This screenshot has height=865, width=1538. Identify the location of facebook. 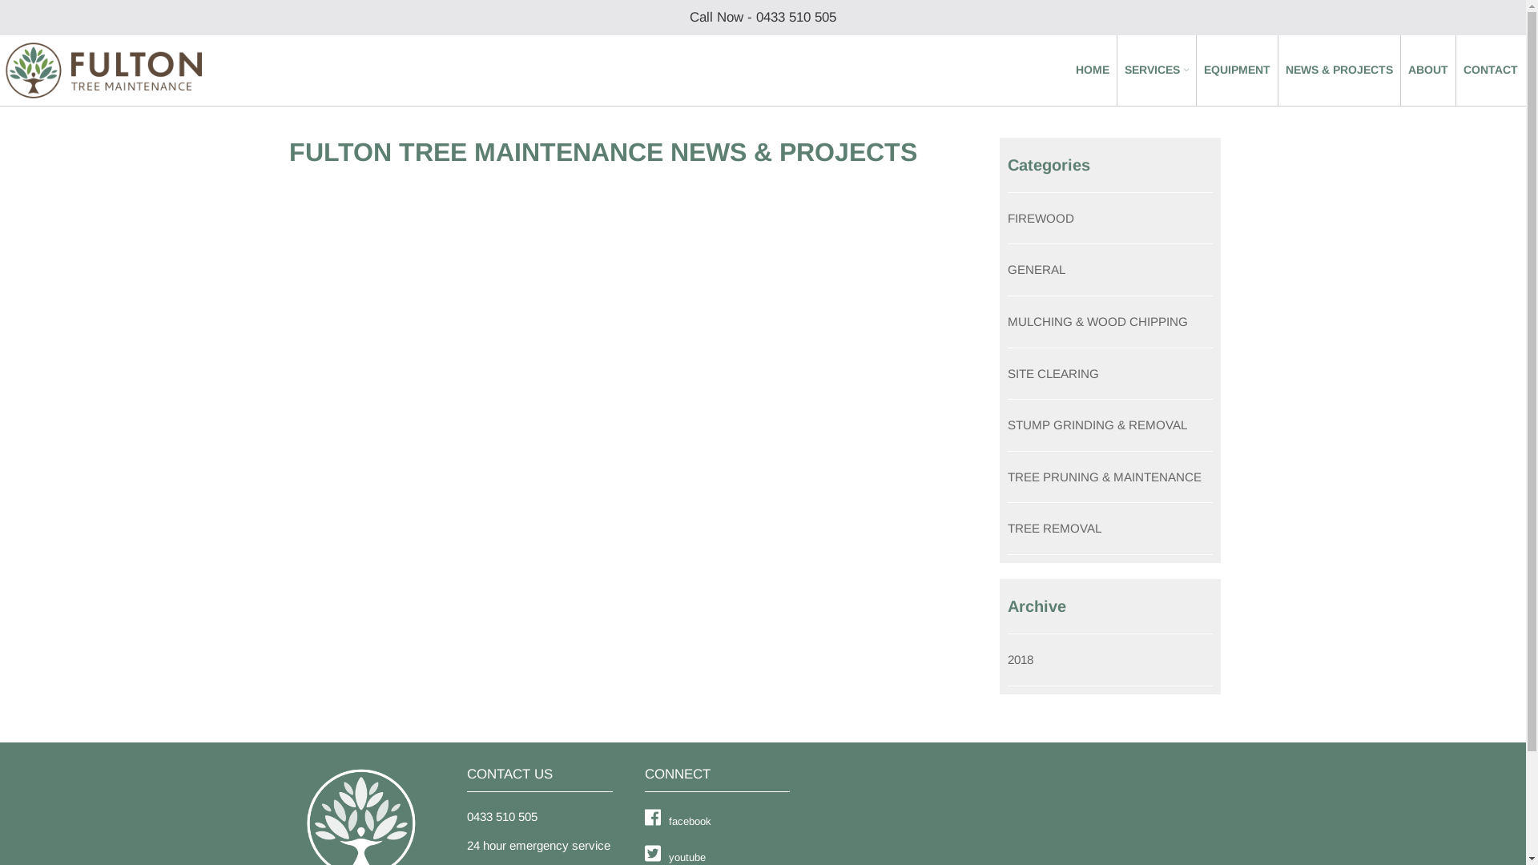
(678, 820).